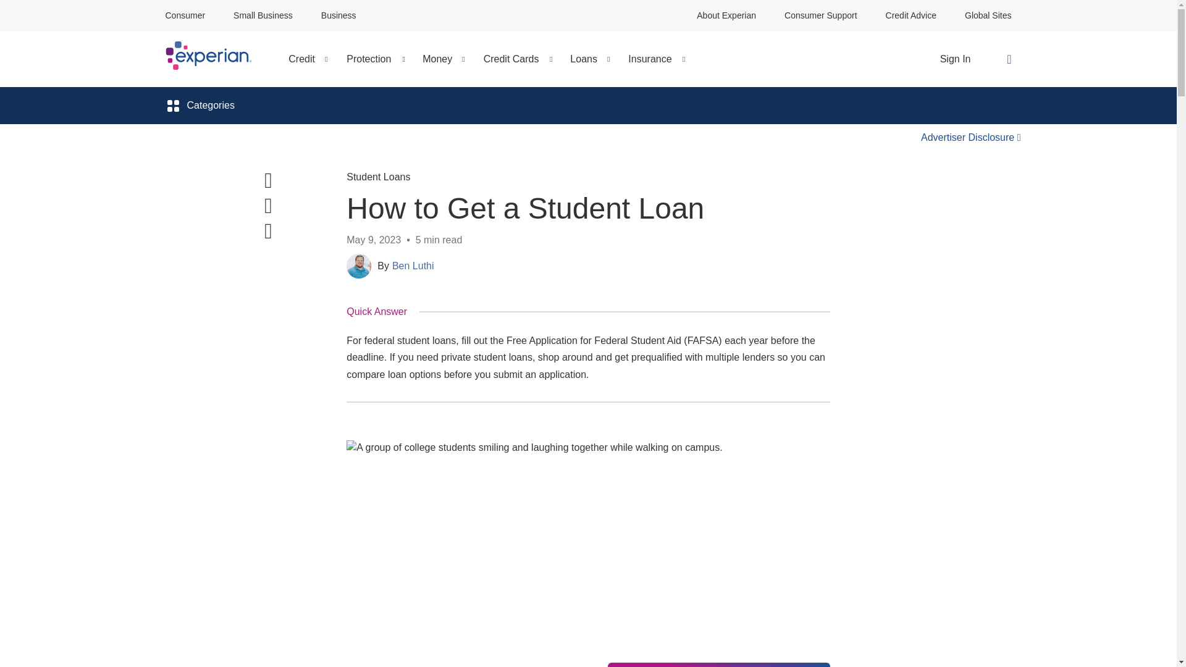  Describe the element at coordinates (726, 15) in the screenshot. I see `About Experian` at that location.